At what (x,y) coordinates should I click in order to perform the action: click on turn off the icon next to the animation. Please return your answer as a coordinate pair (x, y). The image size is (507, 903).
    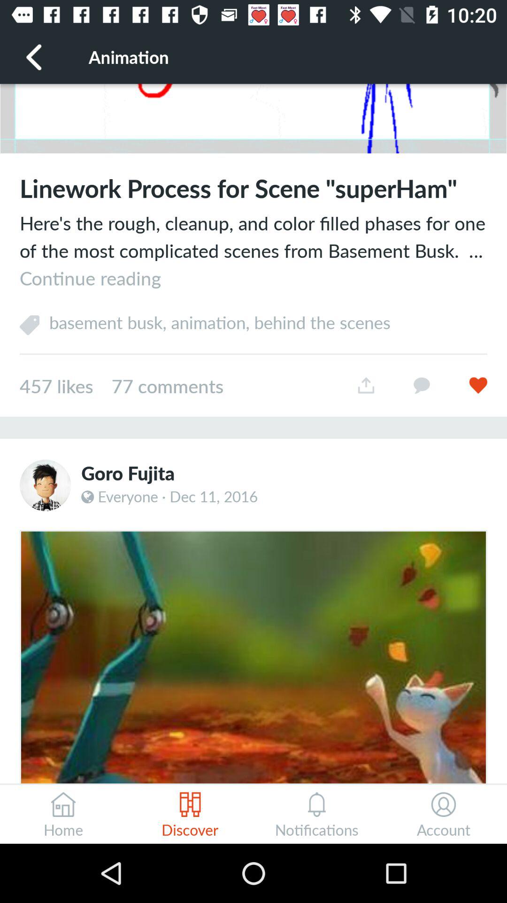
    Looking at the image, I should click on (34, 56).